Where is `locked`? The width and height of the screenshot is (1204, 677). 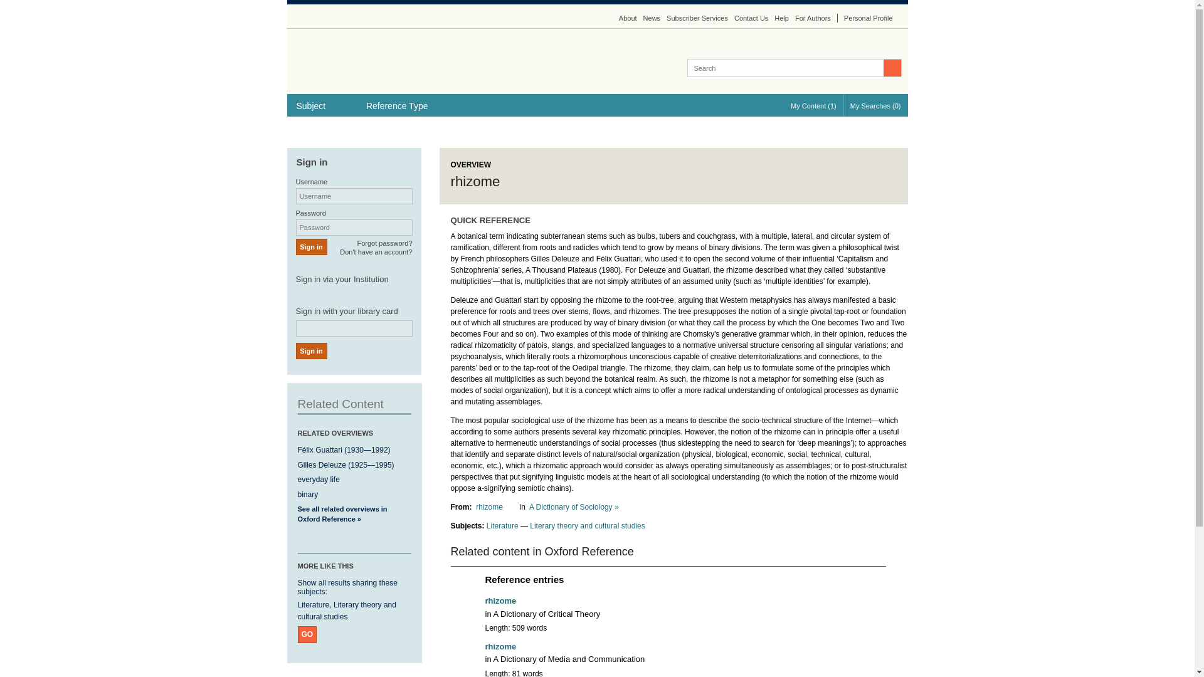 locked is located at coordinates (507, 601).